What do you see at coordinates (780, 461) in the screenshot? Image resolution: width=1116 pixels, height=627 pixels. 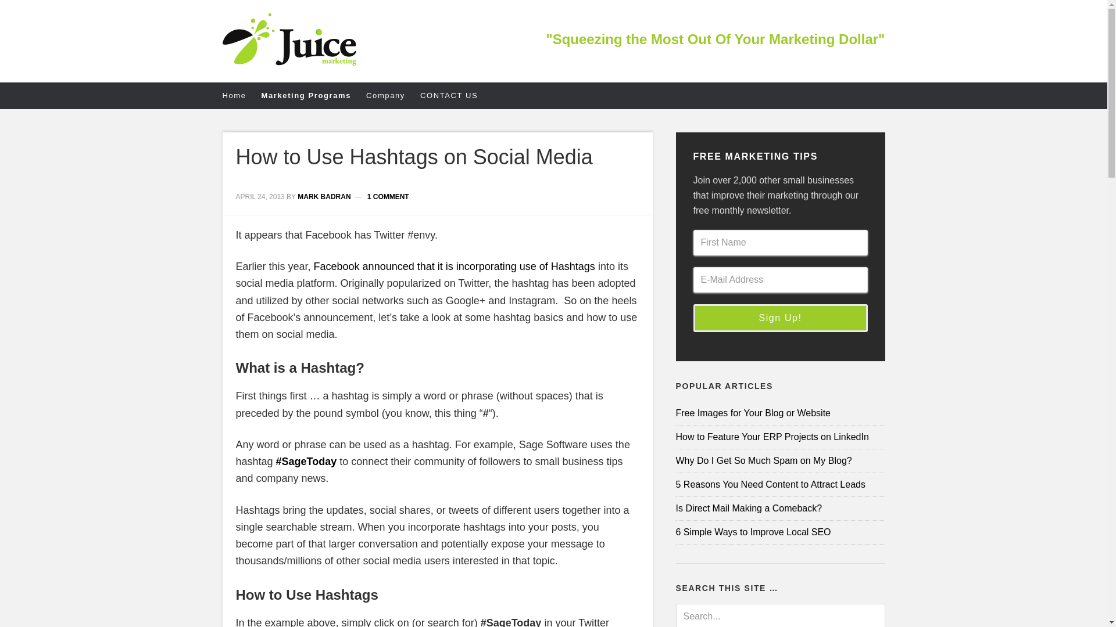 I see `Why Do I Get So Much Spam on My Blog?` at bounding box center [780, 461].